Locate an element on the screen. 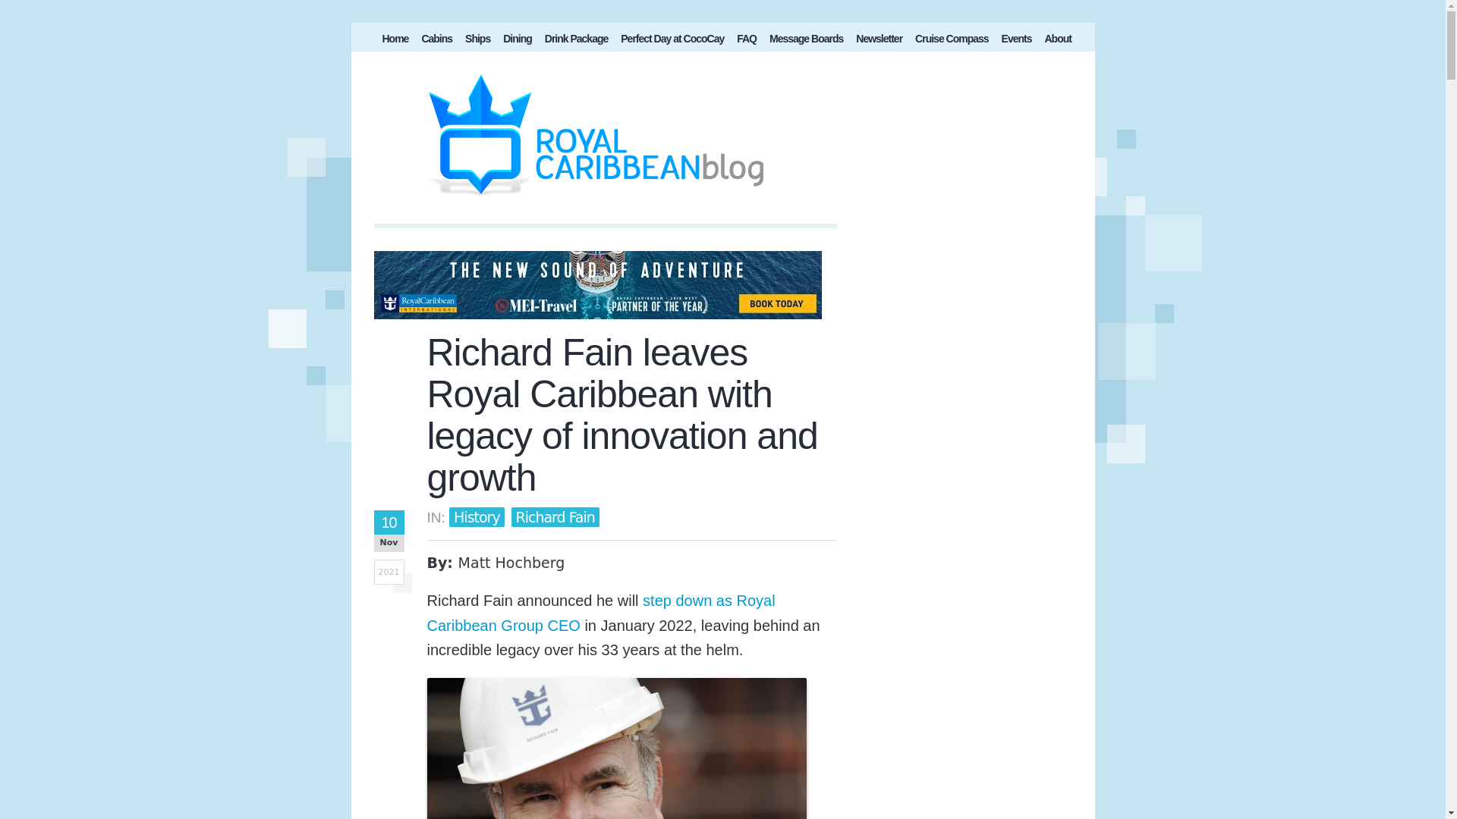 This screenshot has height=819, width=1457. Dining is located at coordinates (517, 41).